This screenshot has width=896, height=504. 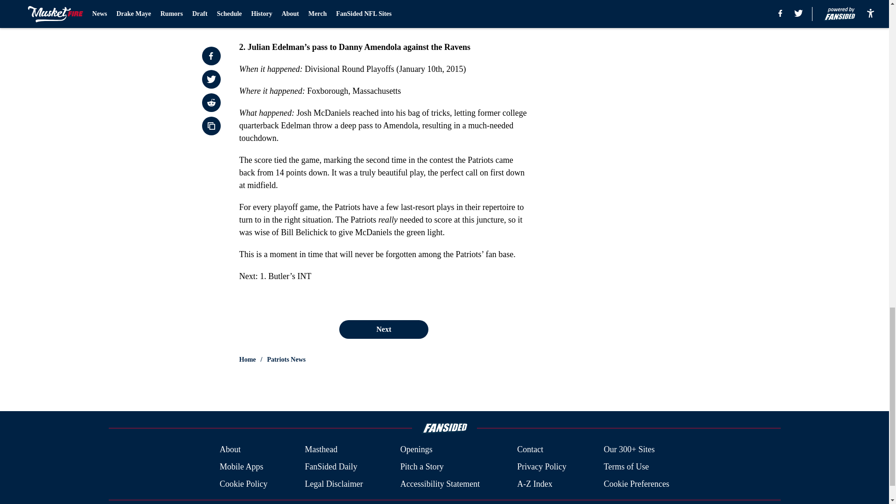 What do you see at coordinates (244, 483) in the screenshot?
I see `Cookie Policy` at bounding box center [244, 483].